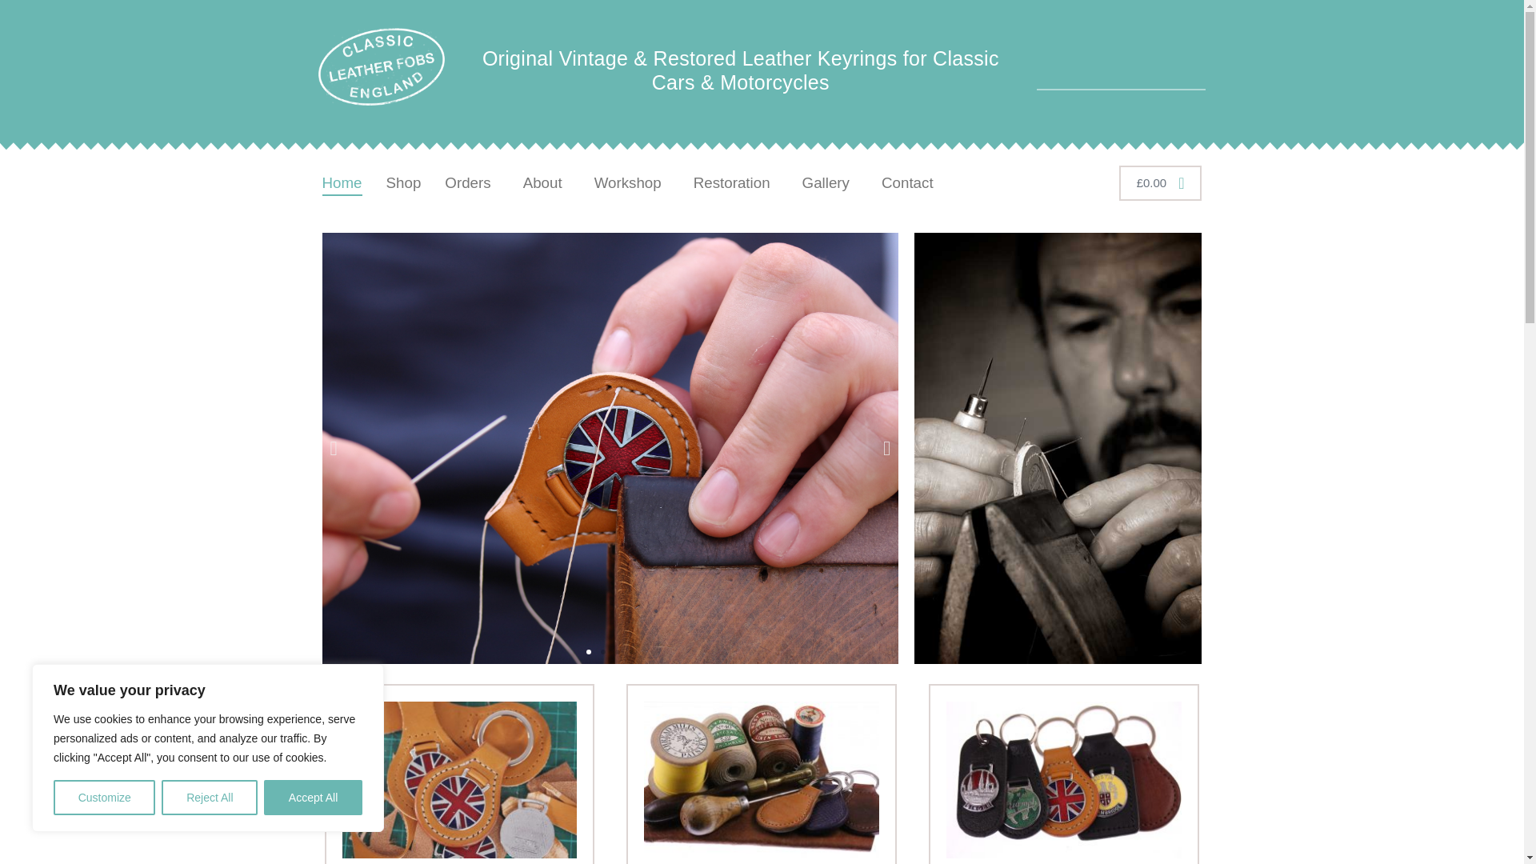 This screenshot has height=864, width=1536. Describe the element at coordinates (459, 779) in the screenshot. I see `home-flag` at that location.